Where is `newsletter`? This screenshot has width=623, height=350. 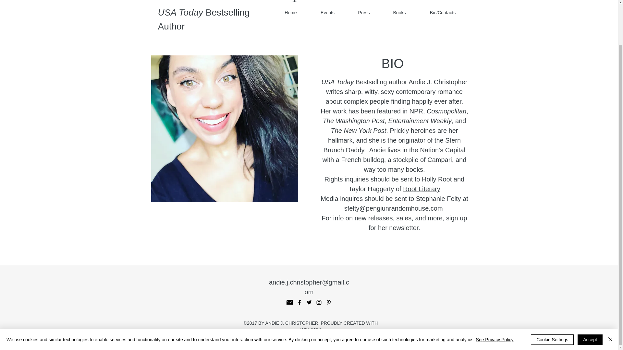
newsletter is located at coordinates (403, 227).